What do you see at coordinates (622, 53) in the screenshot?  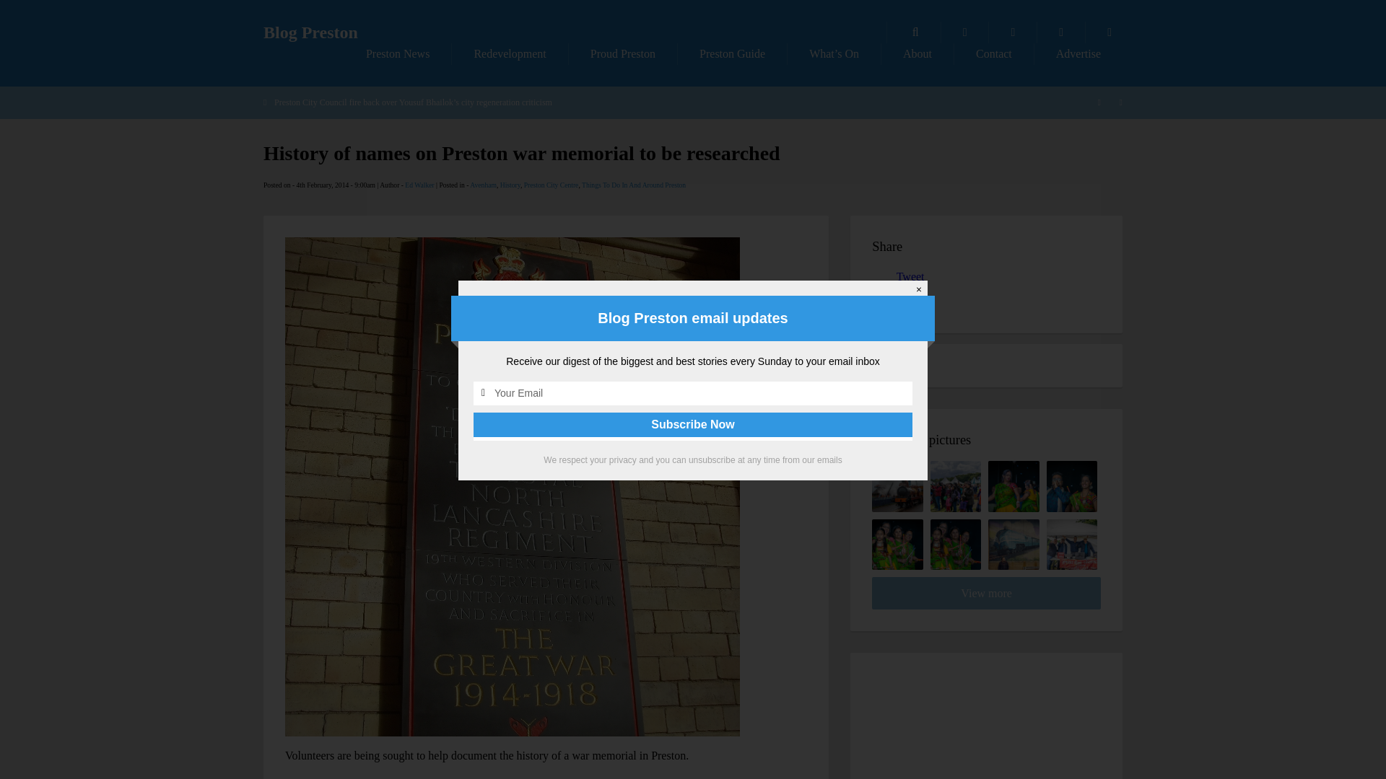 I see `Proud Preston` at bounding box center [622, 53].